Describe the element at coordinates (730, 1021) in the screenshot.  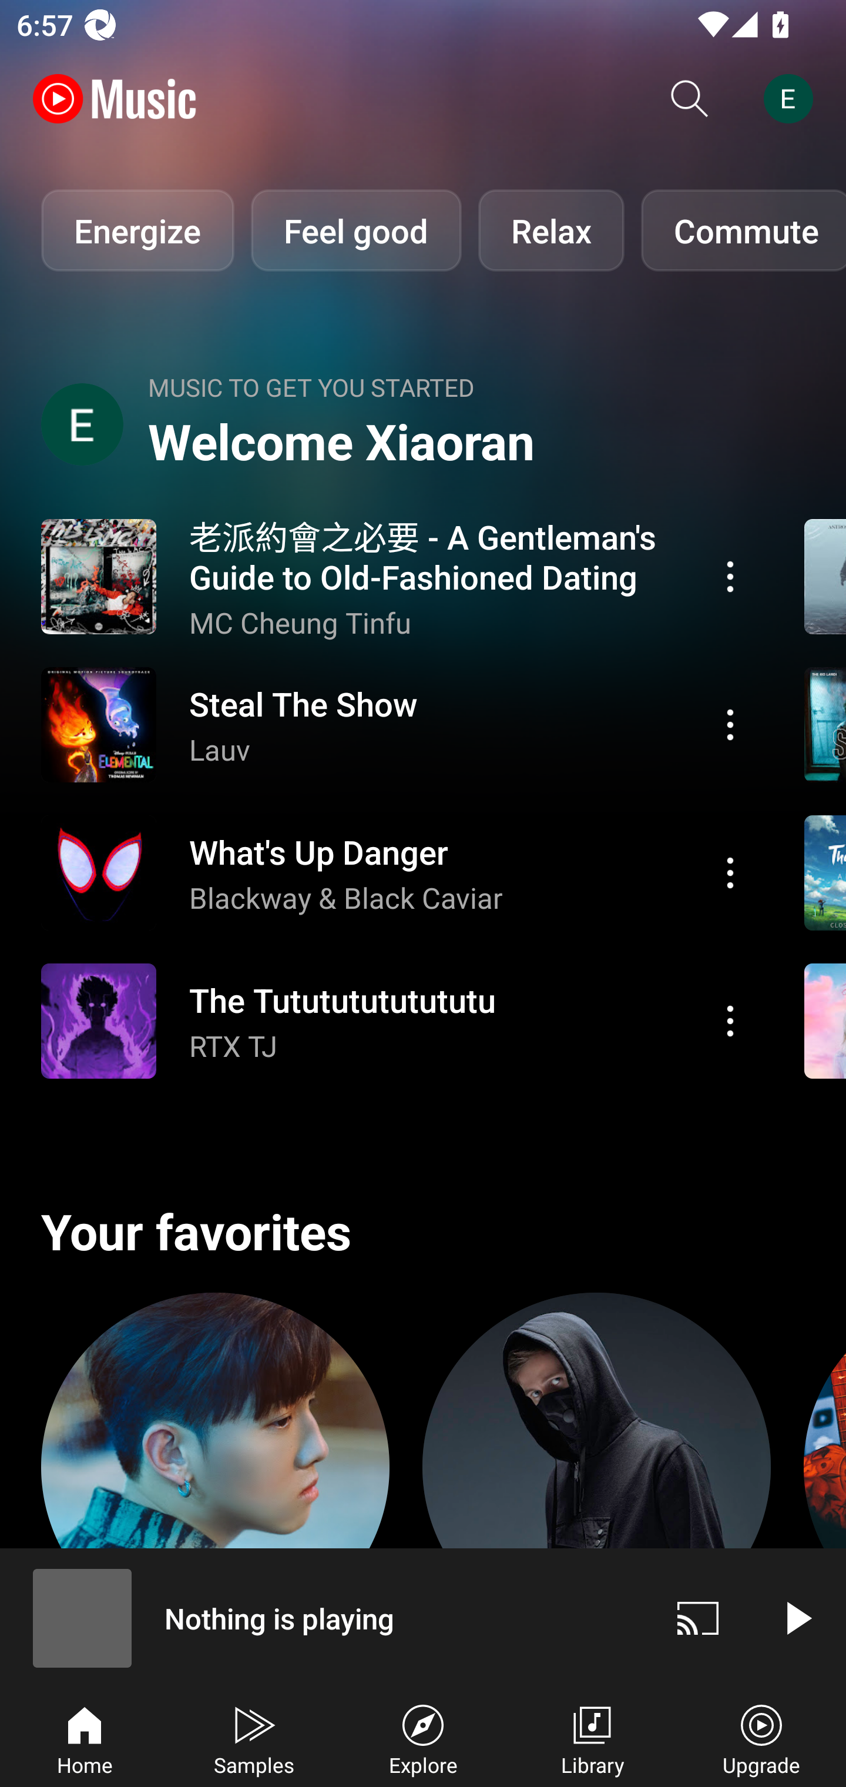
I see `Action menu` at that location.